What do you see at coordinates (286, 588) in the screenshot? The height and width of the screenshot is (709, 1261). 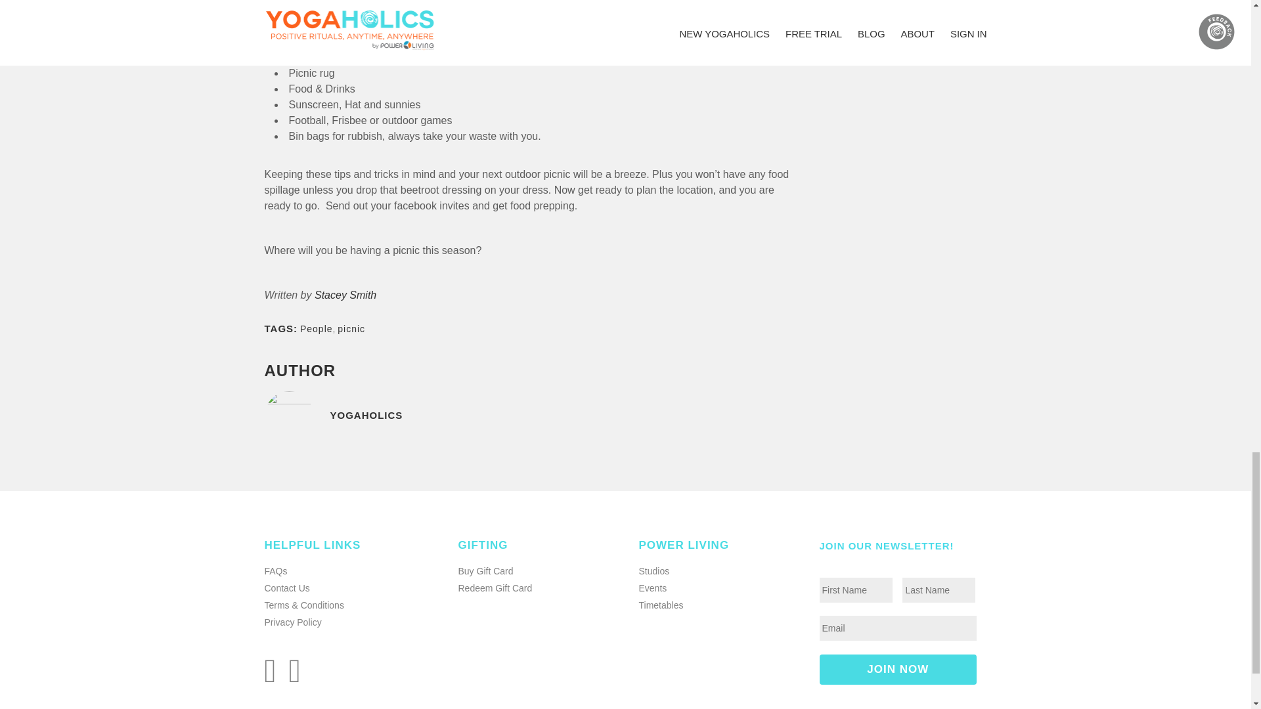 I see `Contact Us` at bounding box center [286, 588].